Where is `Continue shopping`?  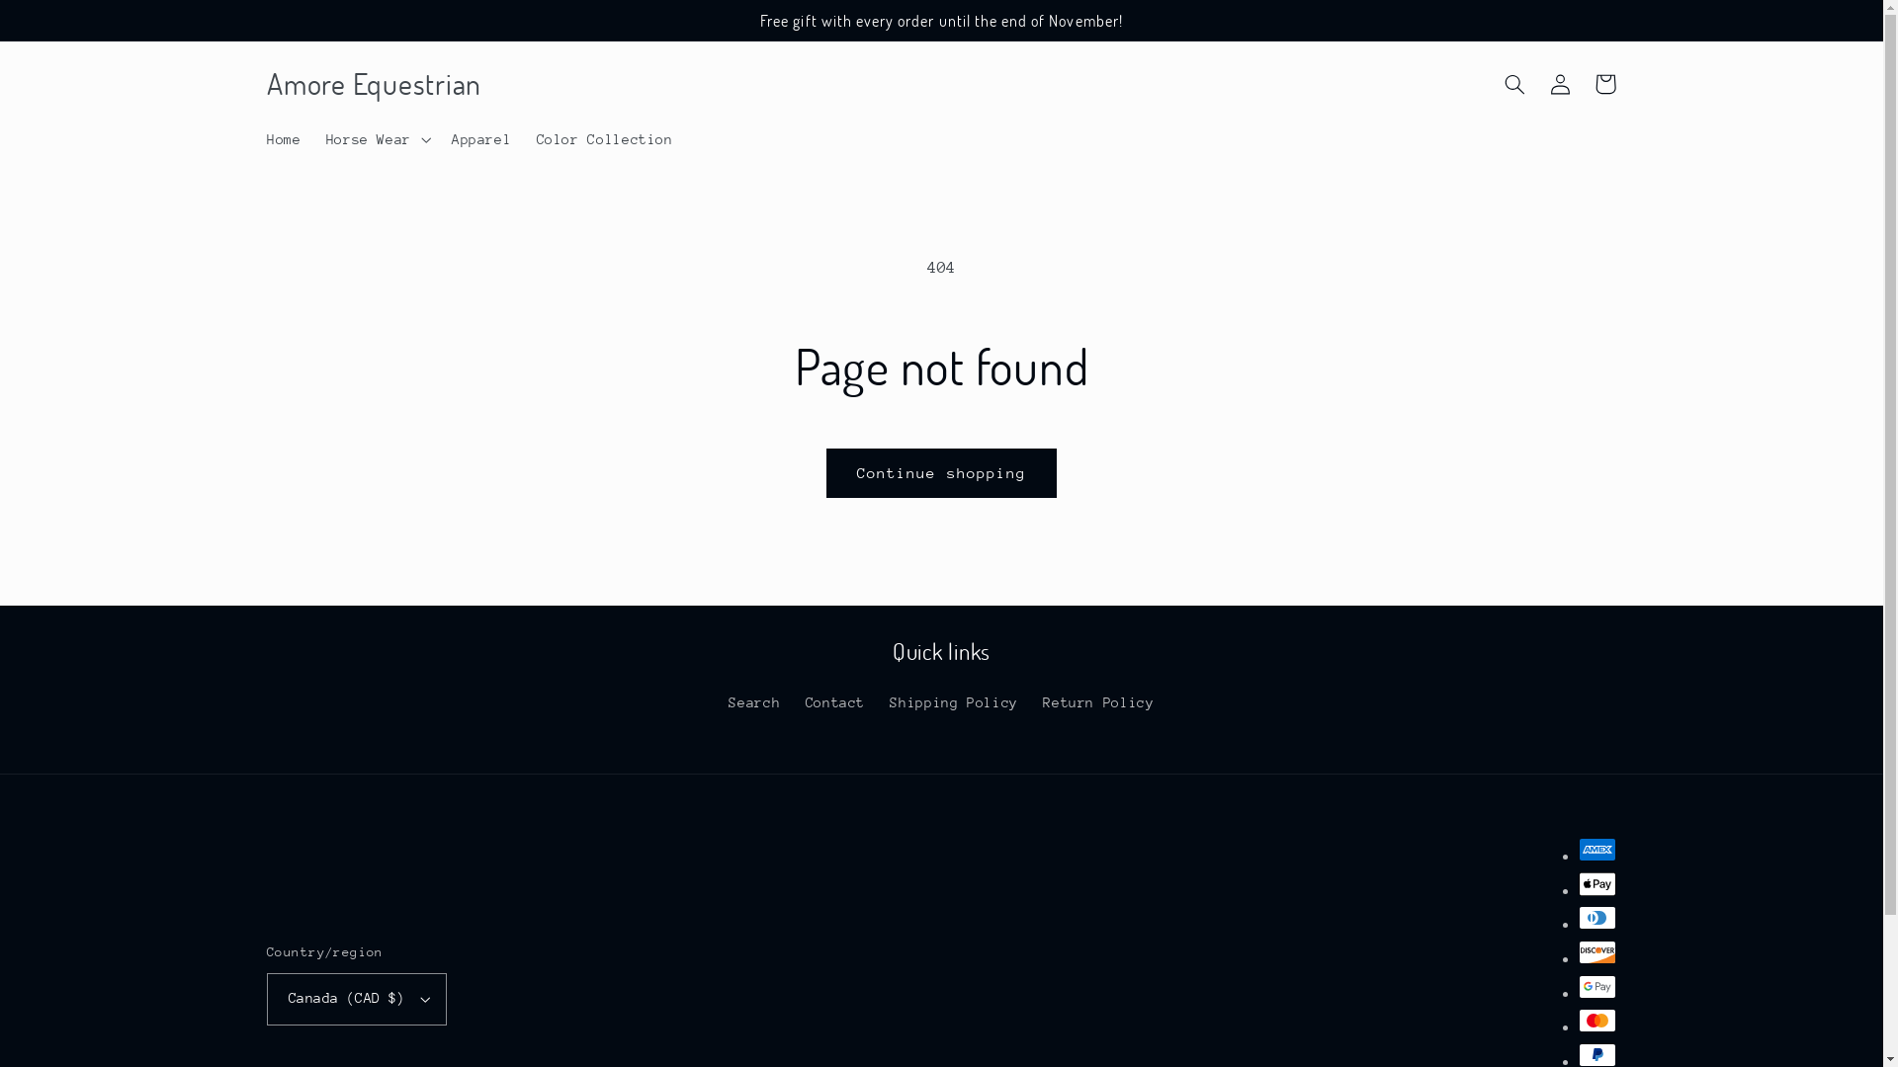 Continue shopping is located at coordinates (942, 472).